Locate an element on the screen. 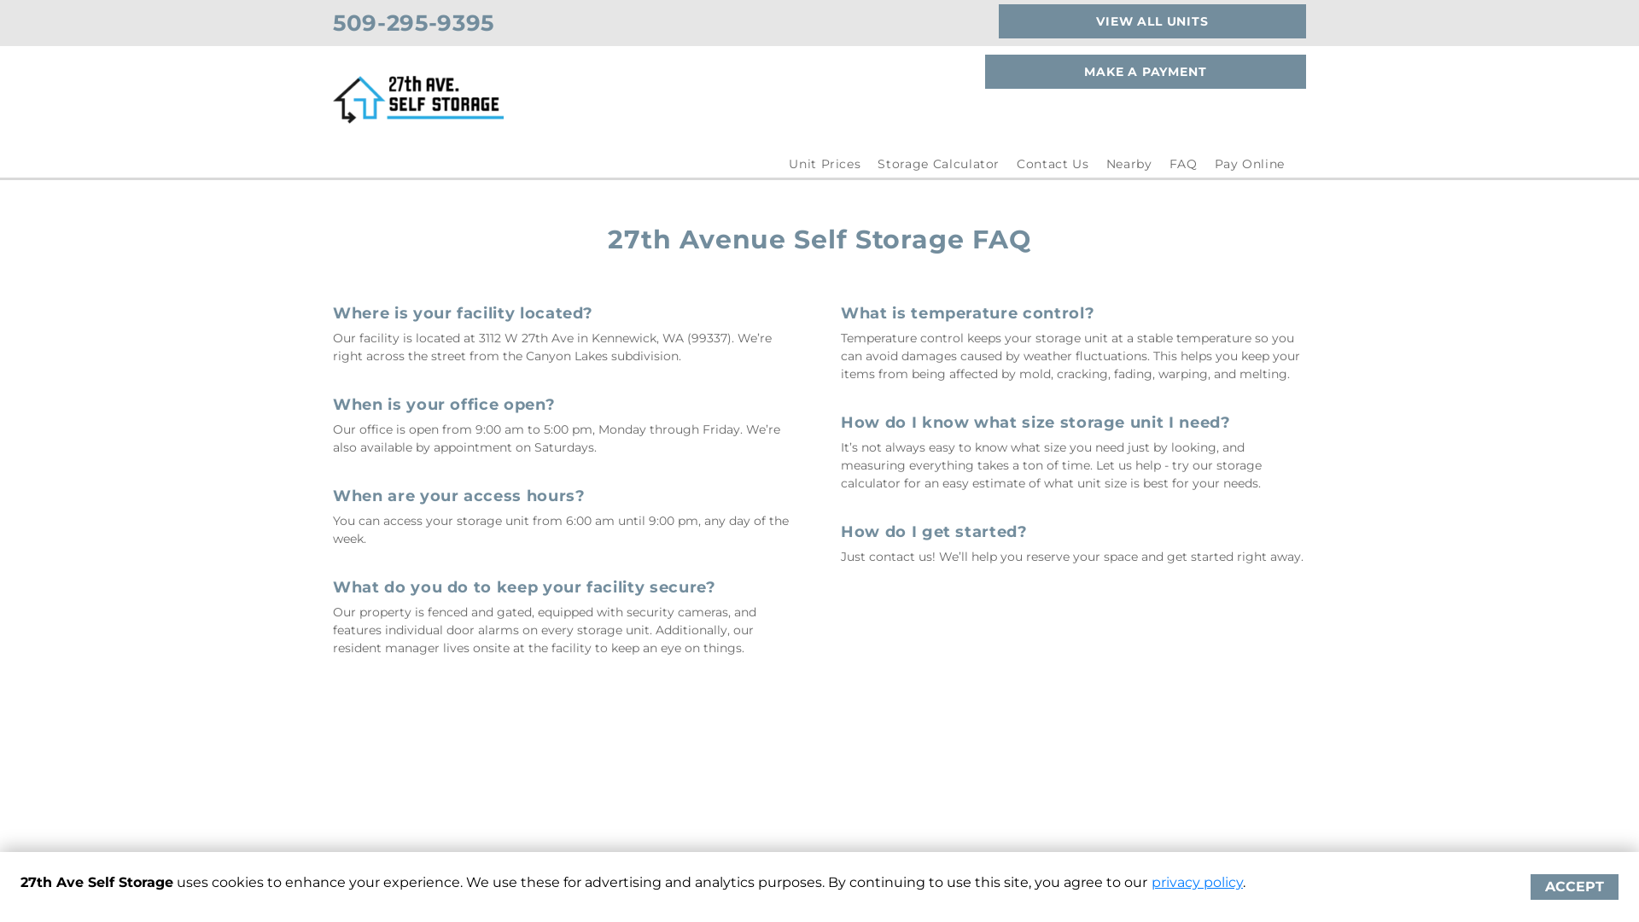  509-295-9395 is located at coordinates (413, 23).